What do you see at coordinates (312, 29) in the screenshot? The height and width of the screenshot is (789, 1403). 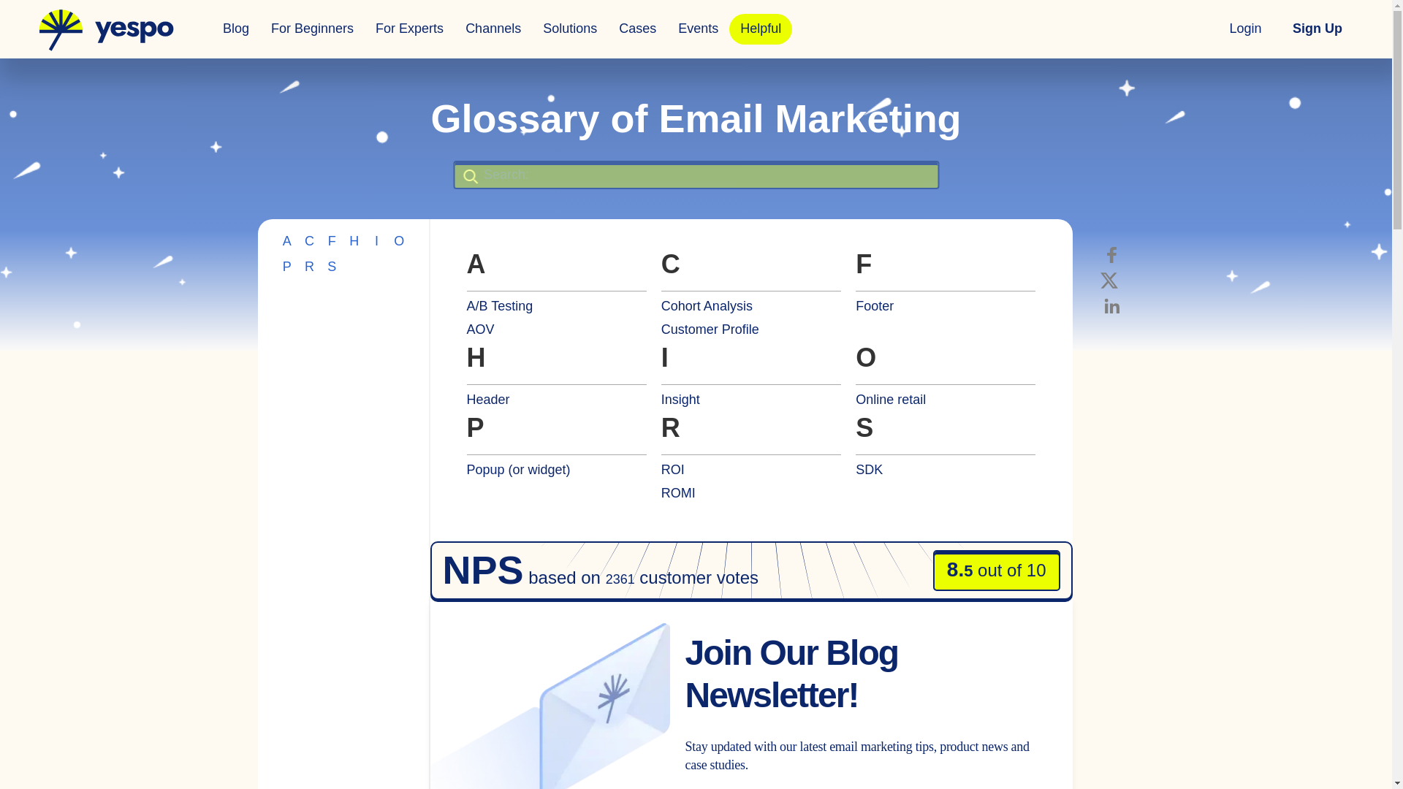 I see `For Beginners` at bounding box center [312, 29].